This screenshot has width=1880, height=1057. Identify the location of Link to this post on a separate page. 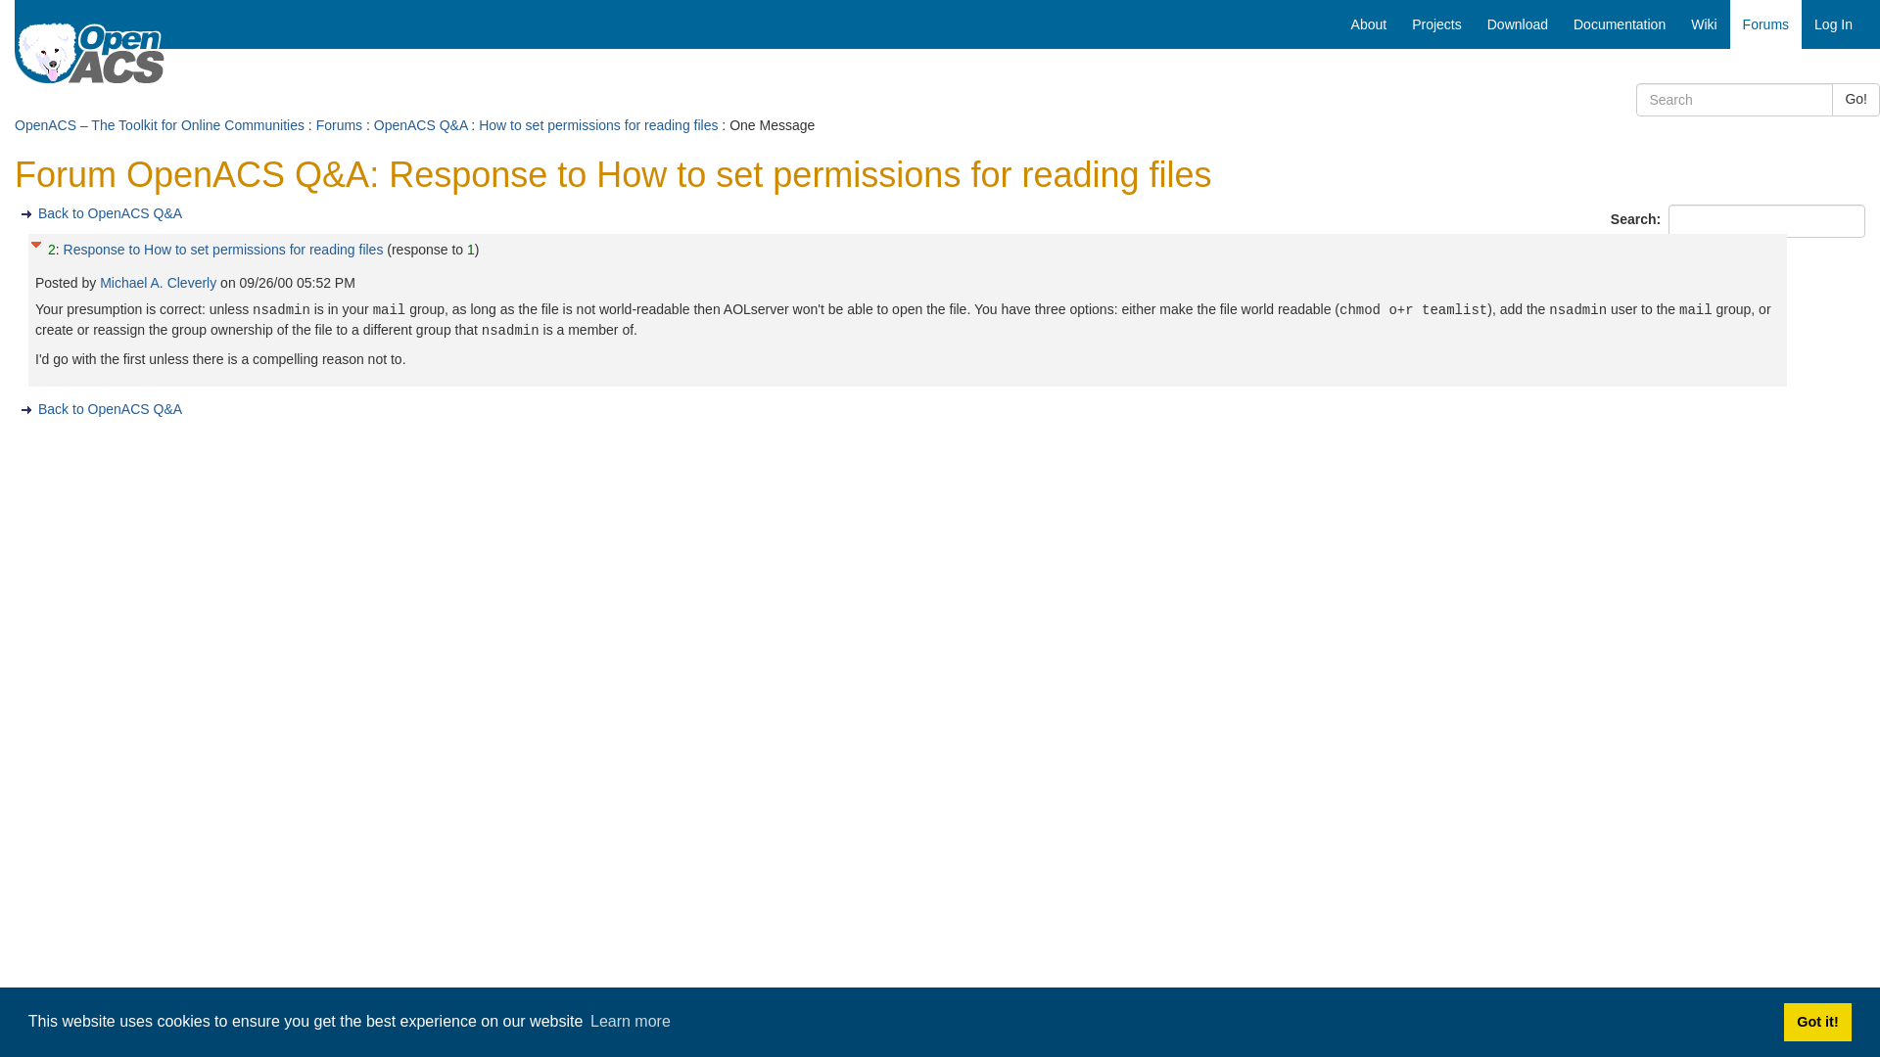
(223, 250).